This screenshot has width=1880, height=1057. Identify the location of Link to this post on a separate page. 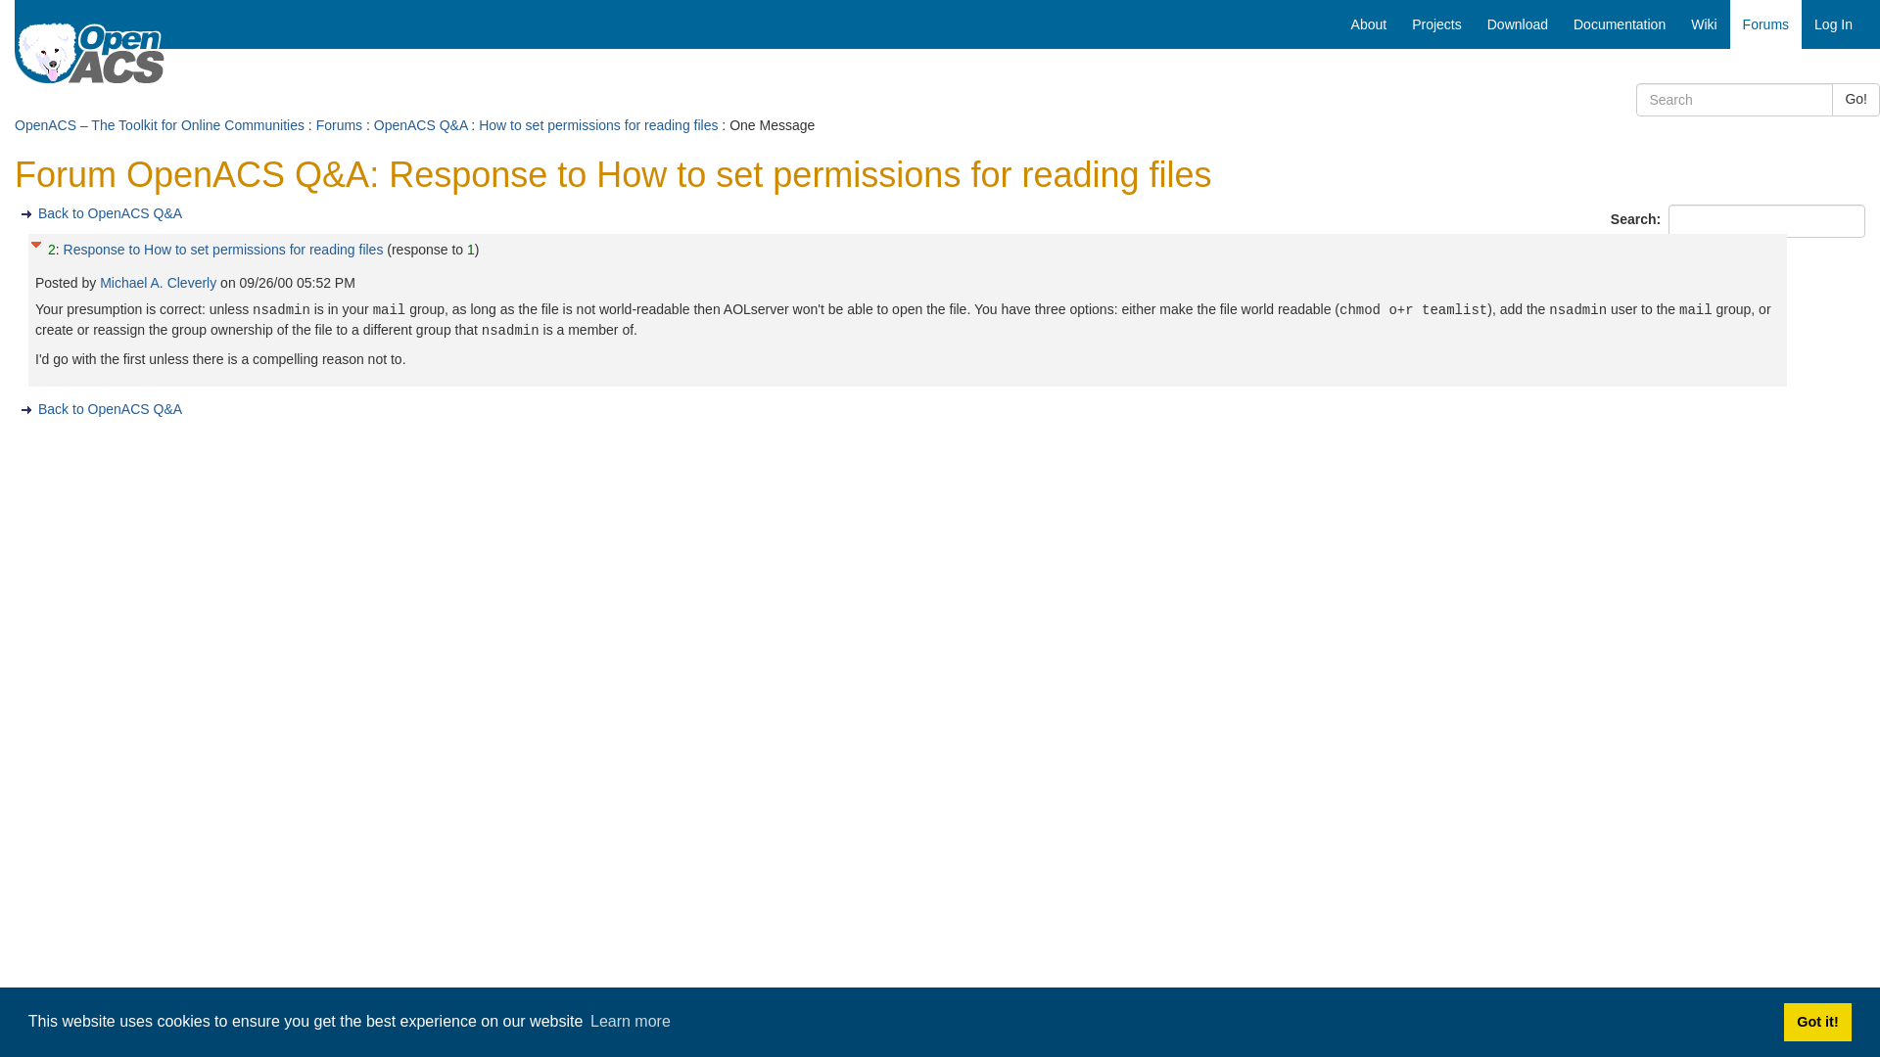
(223, 250).